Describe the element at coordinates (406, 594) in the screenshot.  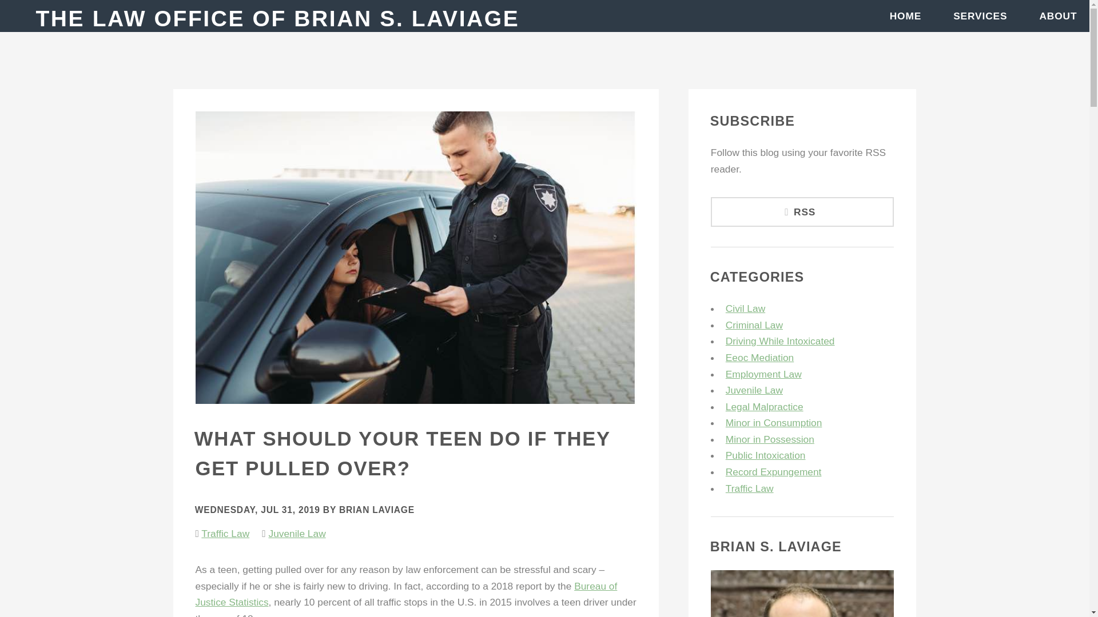
I see `Bureau of Justice Statistics` at that location.